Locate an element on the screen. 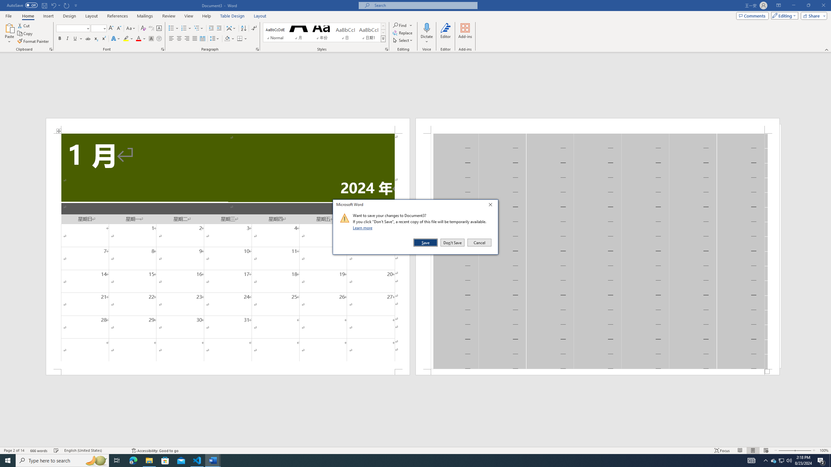  Focus  is located at coordinates (722, 450).